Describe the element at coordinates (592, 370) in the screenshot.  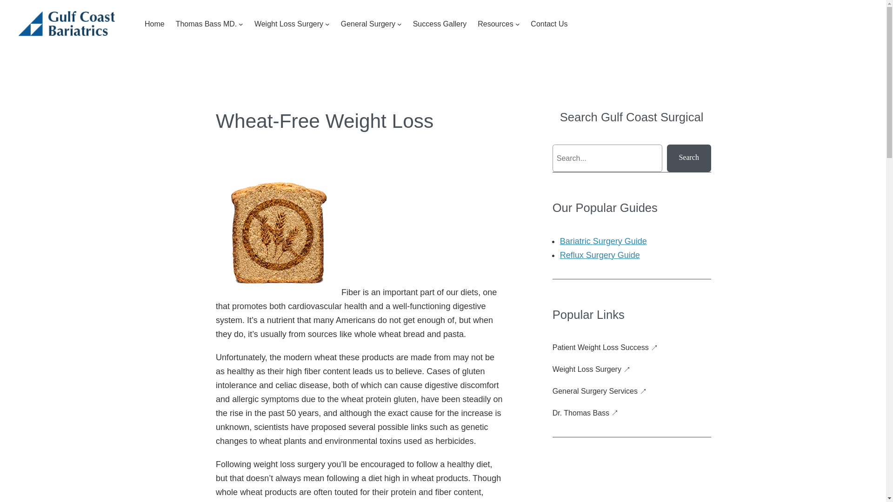
I see `Weight Loss Surgery` at that location.